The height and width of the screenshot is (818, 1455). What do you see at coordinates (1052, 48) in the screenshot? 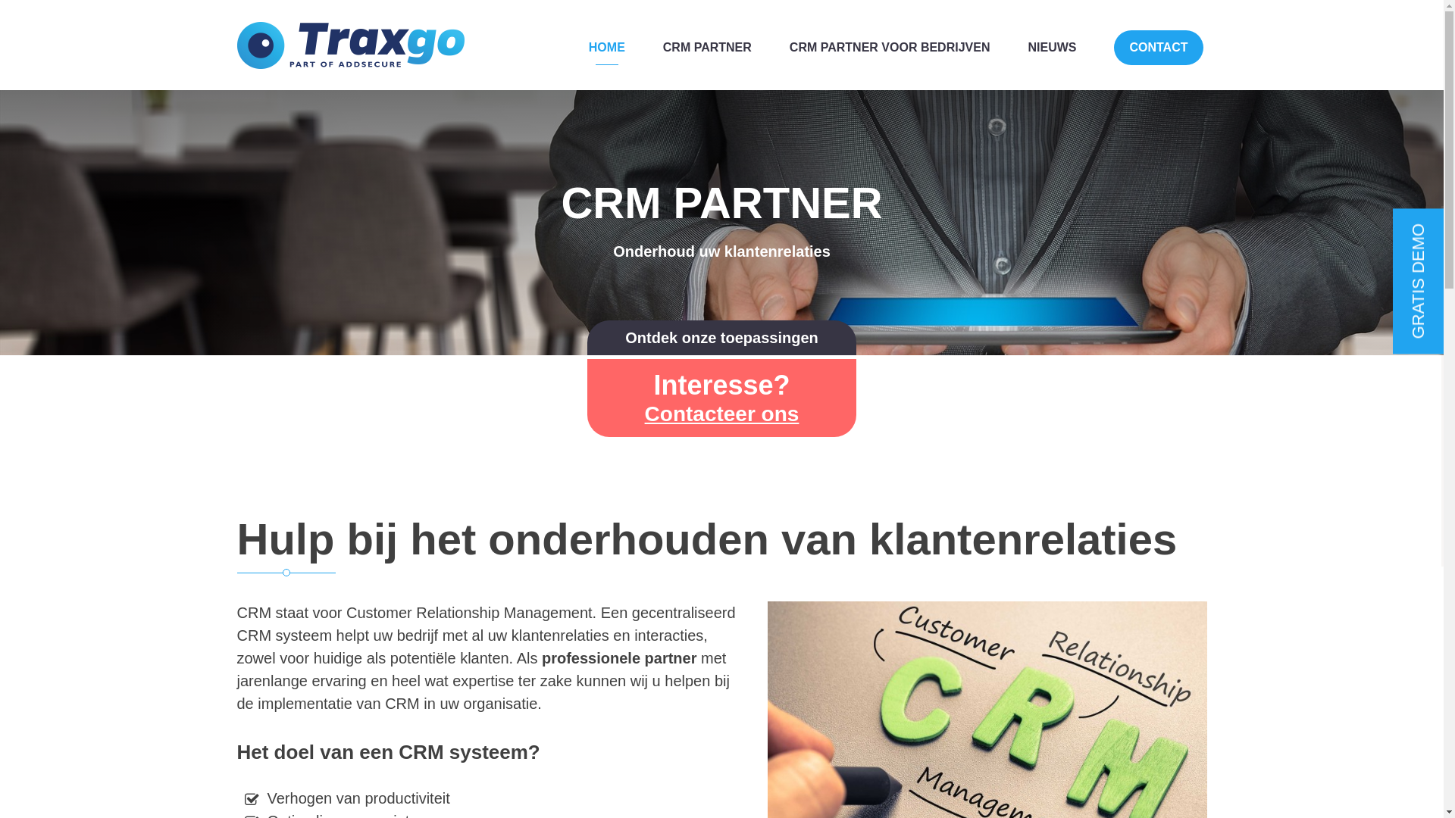
I see `NIEUWS` at bounding box center [1052, 48].